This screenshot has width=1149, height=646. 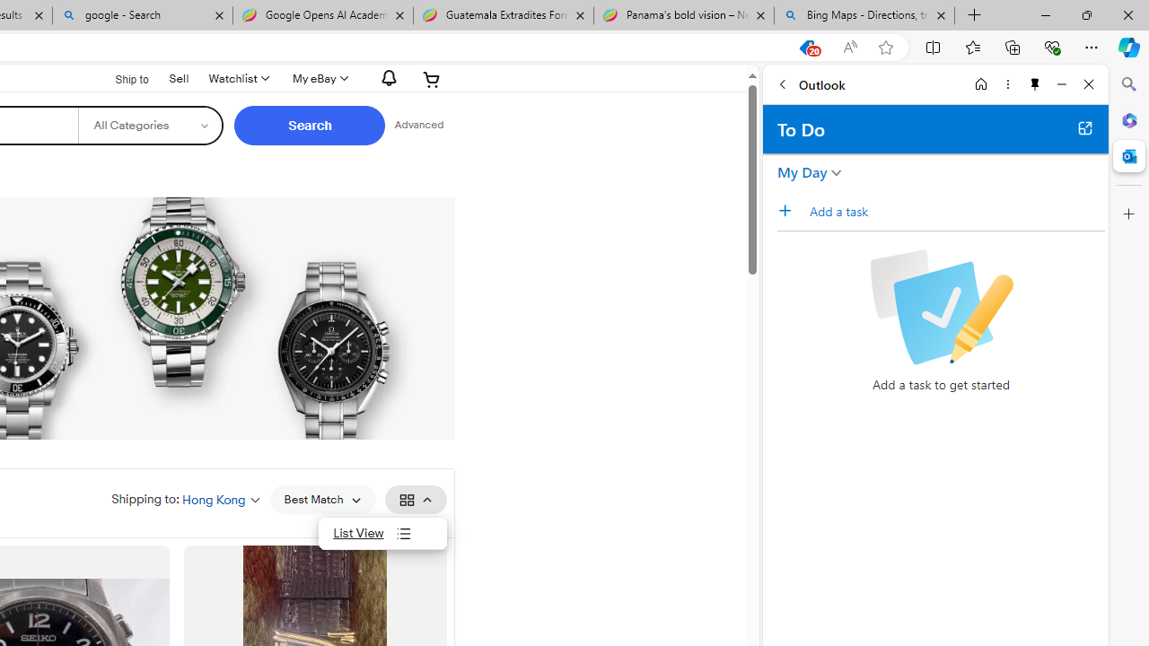 What do you see at coordinates (803, 172) in the screenshot?
I see `My Day` at bounding box center [803, 172].